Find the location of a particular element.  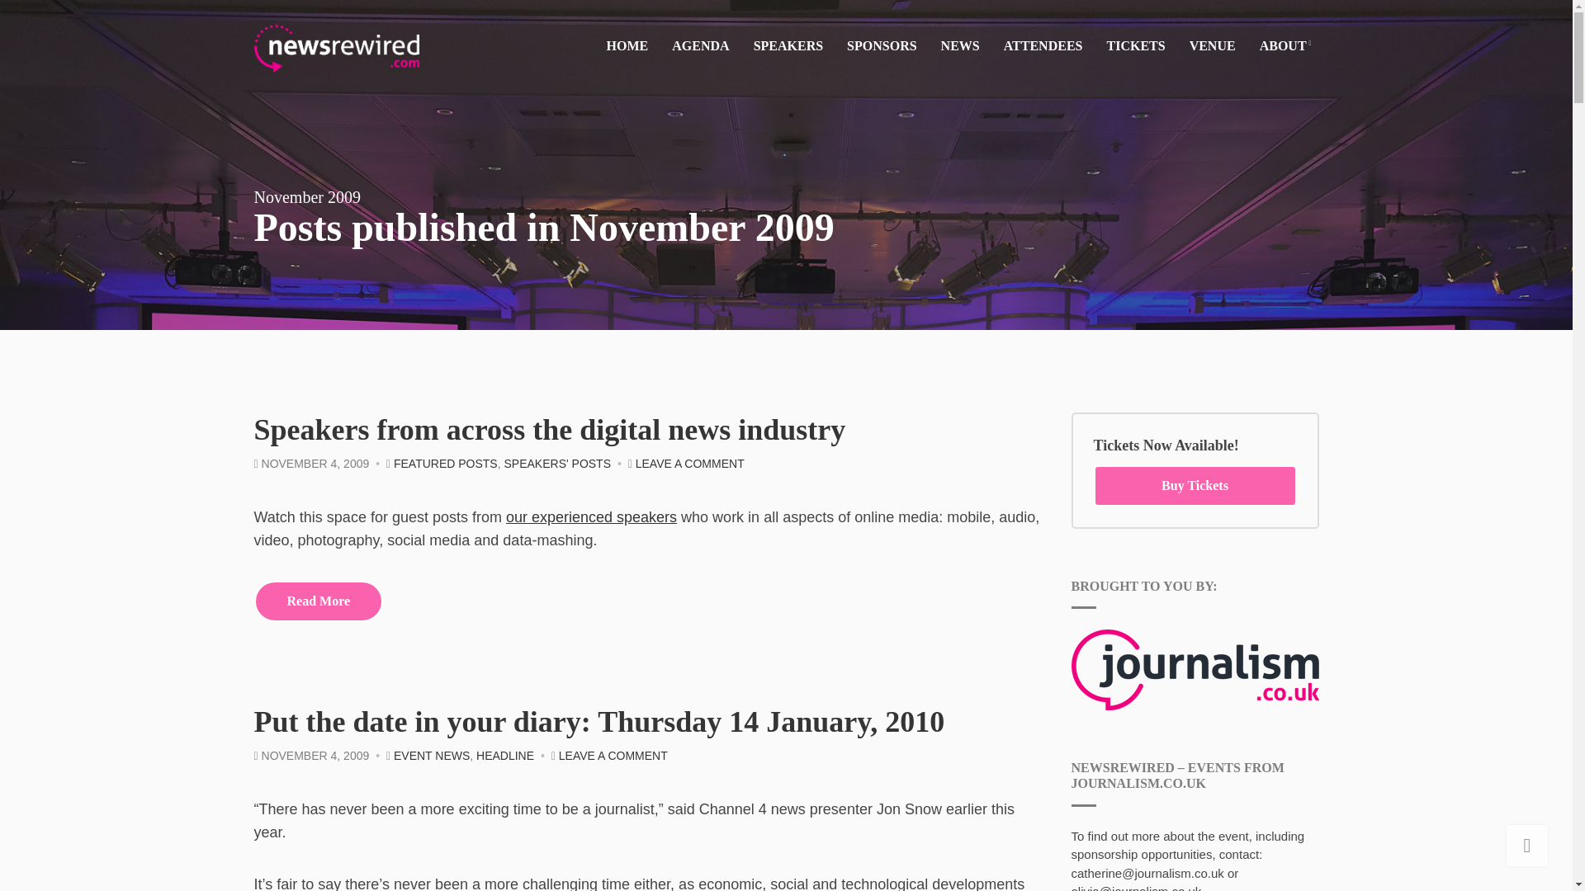

ABOUT is located at coordinates (1285, 48).